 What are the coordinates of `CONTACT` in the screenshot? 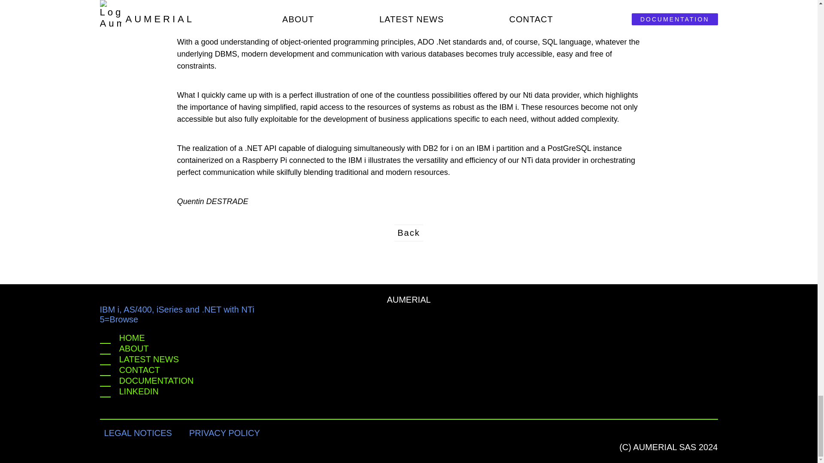 It's located at (409, 370).